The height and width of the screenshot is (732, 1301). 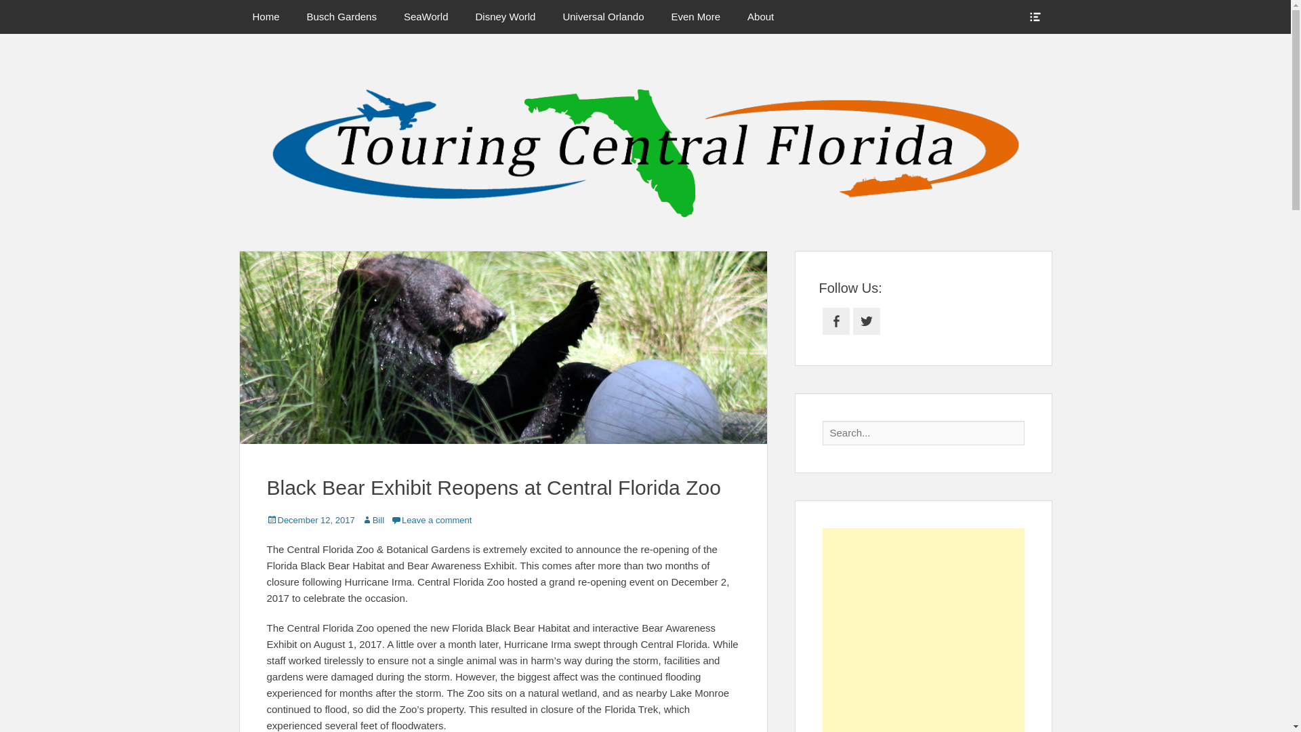 What do you see at coordinates (695, 16) in the screenshot?
I see `Even More` at bounding box center [695, 16].